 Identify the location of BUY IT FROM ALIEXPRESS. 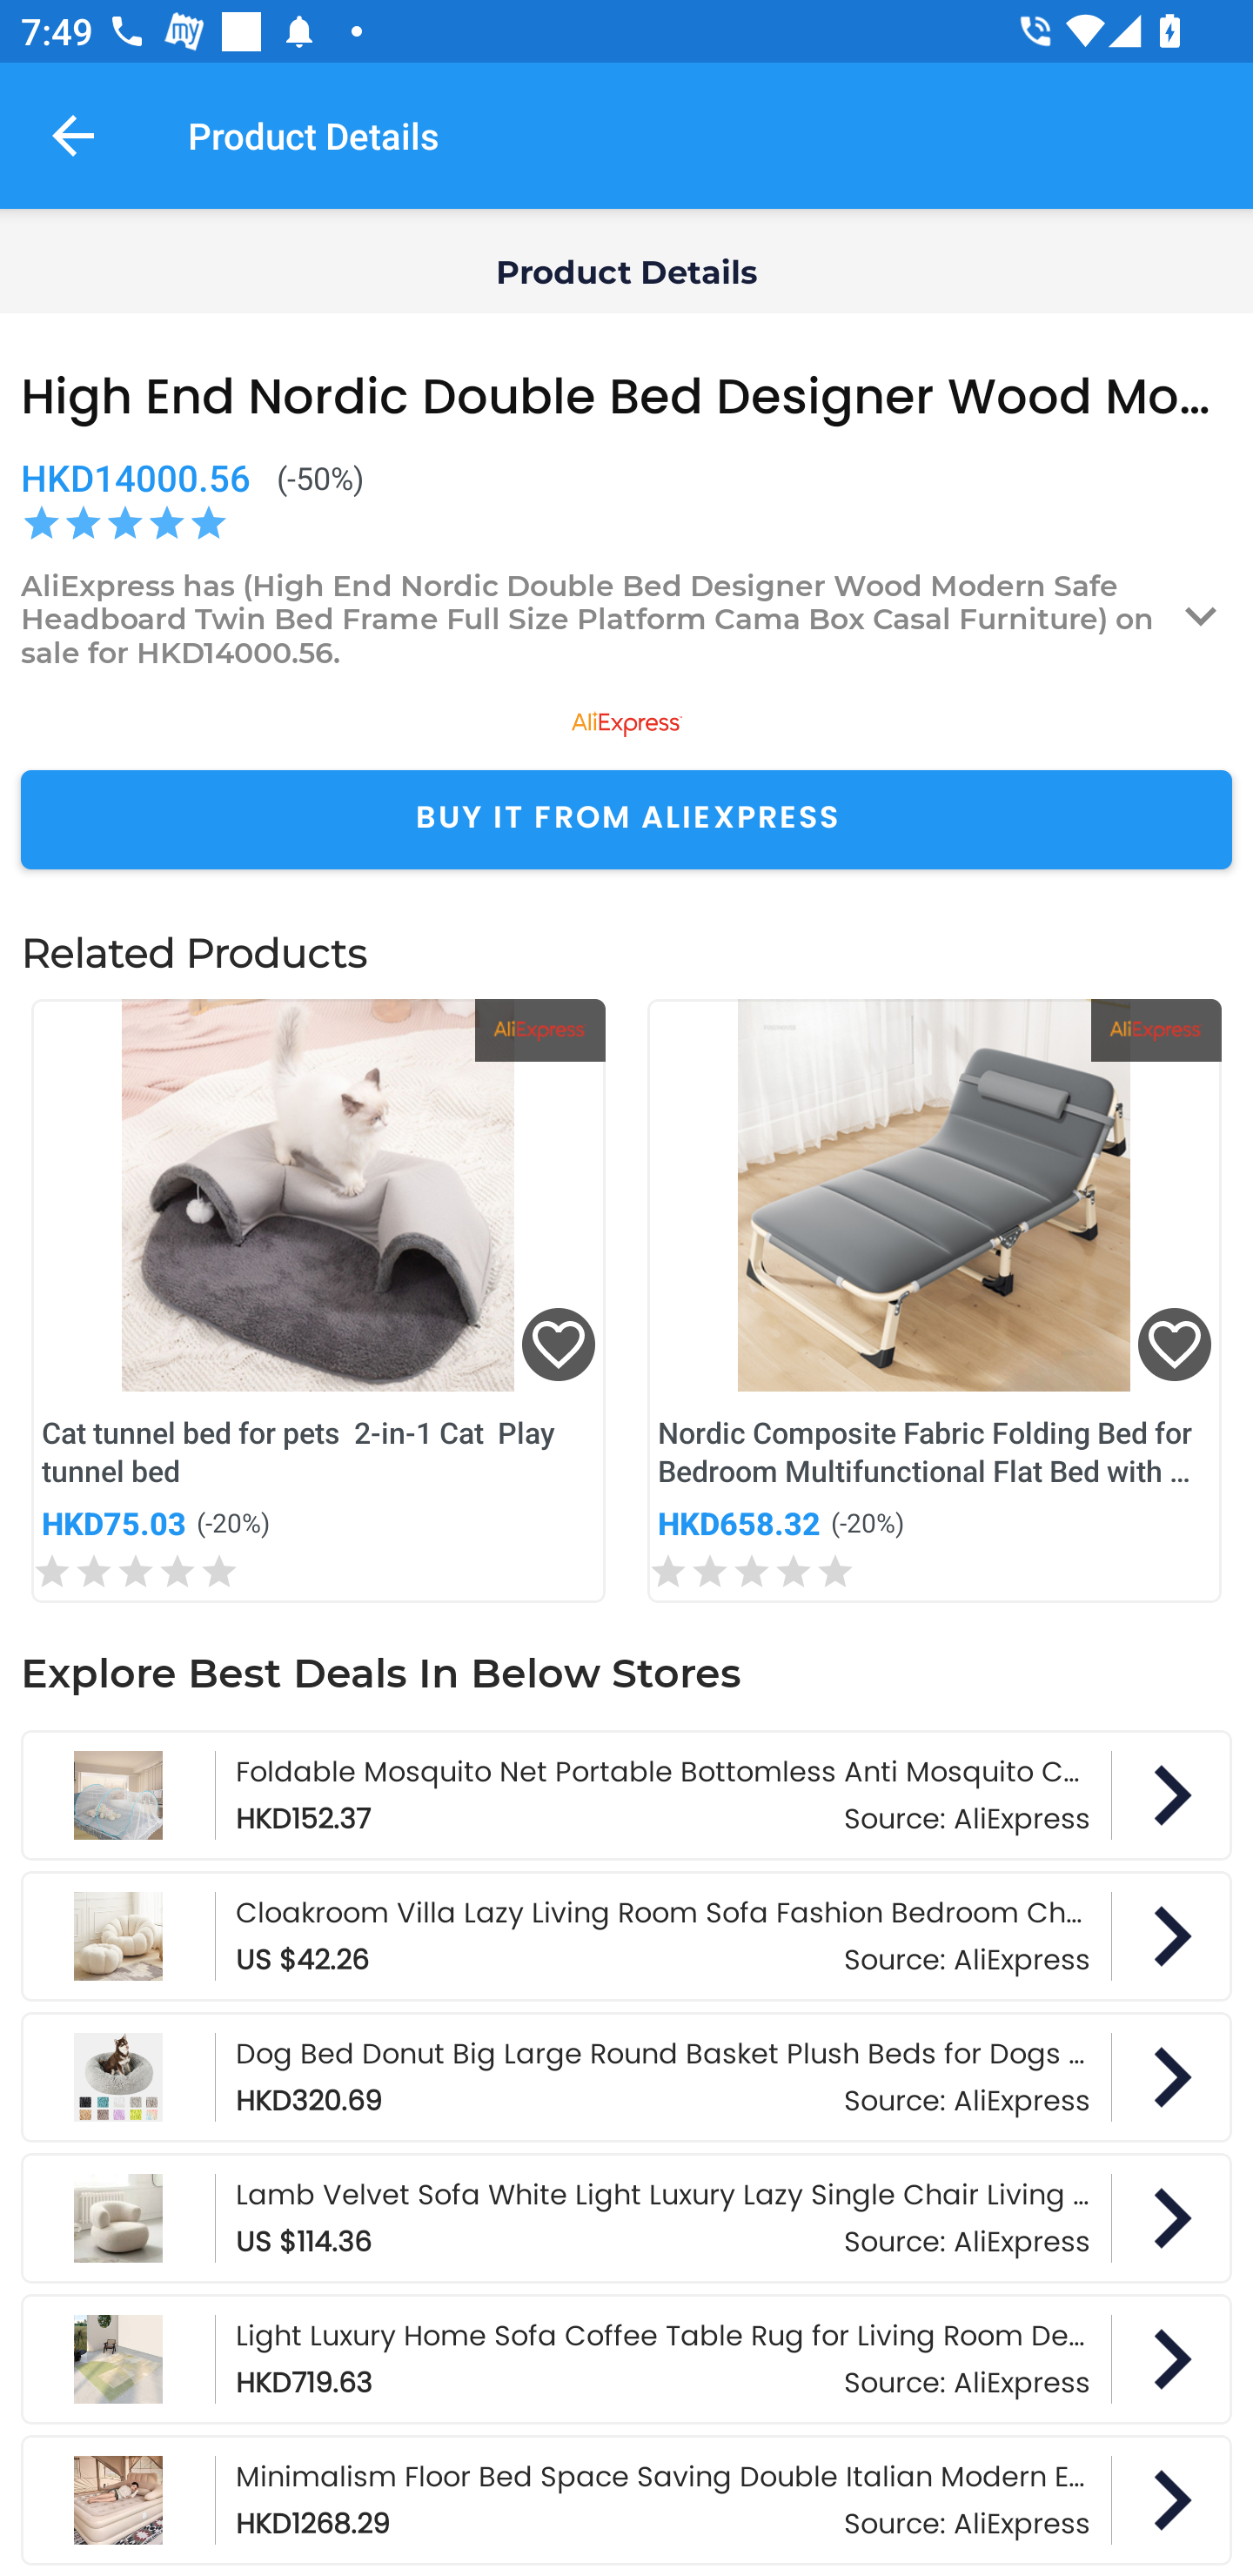
(626, 820).